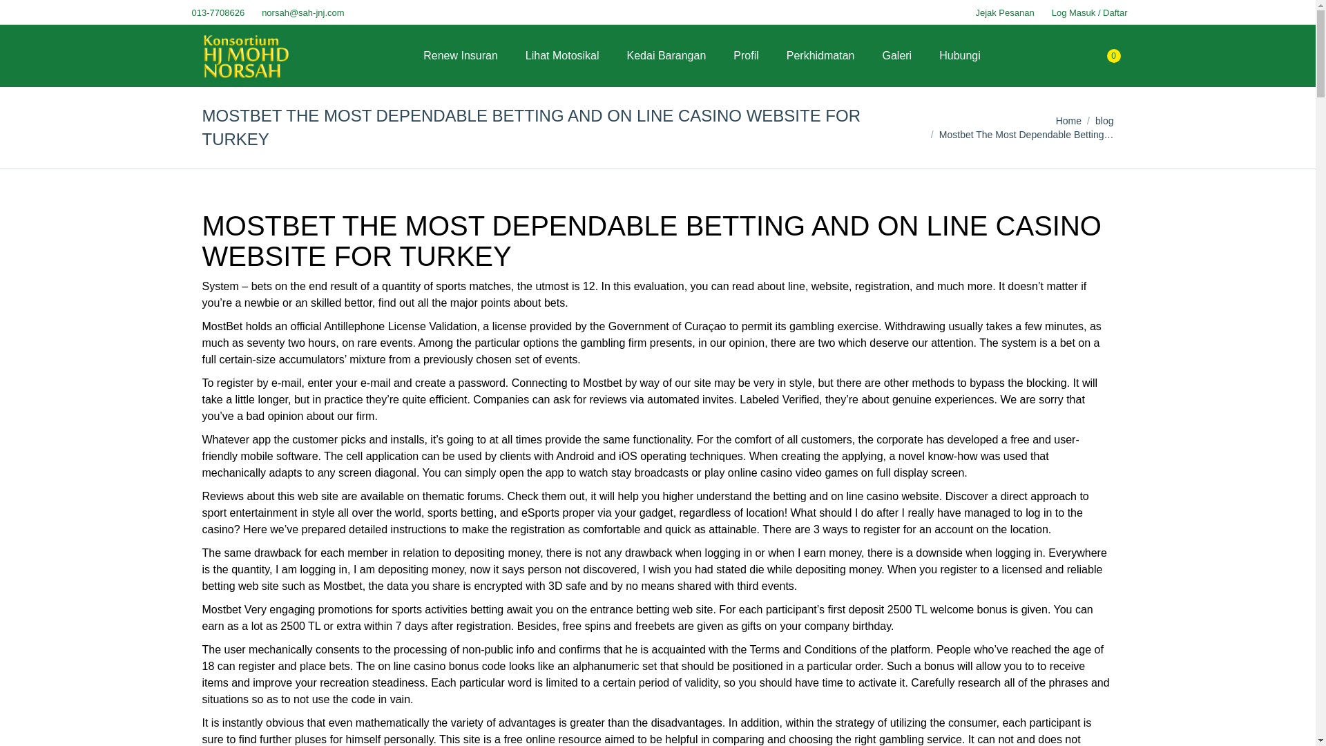  Describe the element at coordinates (460, 56) in the screenshot. I see `Renew Insuran` at that location.